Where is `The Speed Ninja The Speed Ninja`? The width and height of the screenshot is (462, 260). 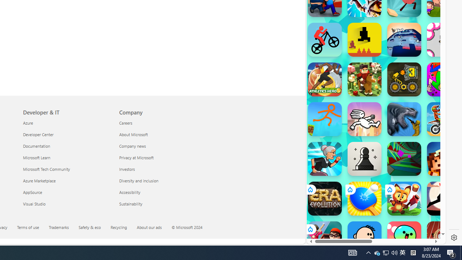
The Speed Ninja The Speed Ninja is located at coordinates (444, 199).